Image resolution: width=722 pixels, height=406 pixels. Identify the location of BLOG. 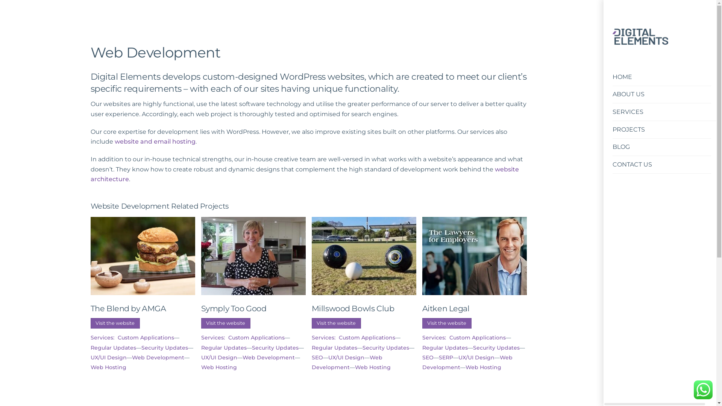
(662, 147).